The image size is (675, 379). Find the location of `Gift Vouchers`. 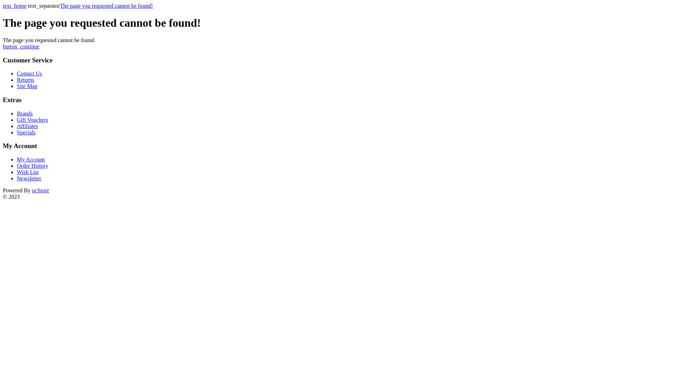

Gift Vouchers is located at coordinates (32, 120).